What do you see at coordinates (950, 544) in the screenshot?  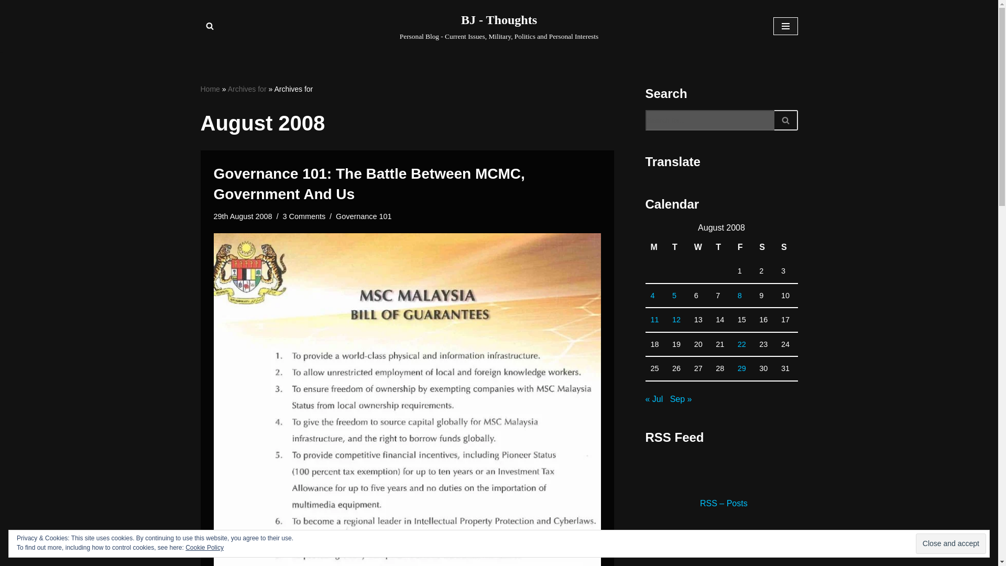 I see `Close and accept` at bounding box center [950, 544].